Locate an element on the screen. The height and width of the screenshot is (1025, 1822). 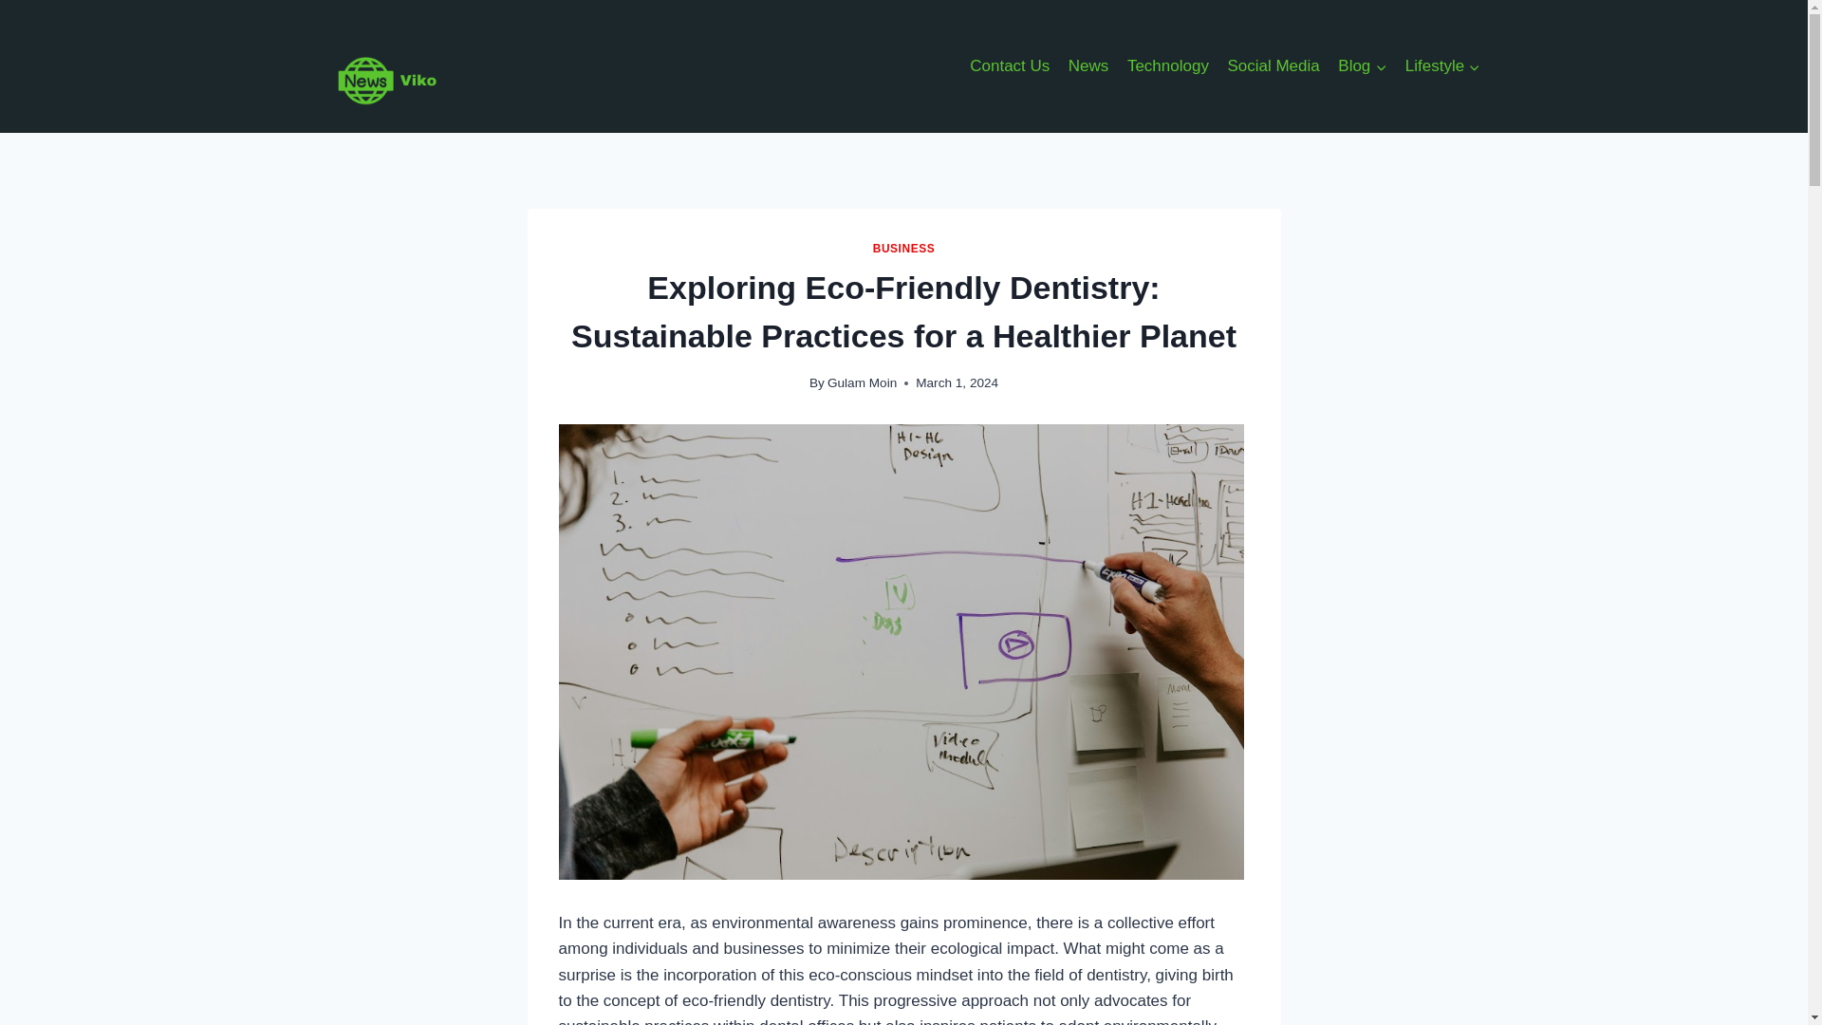
Contact Us is located at coordinates (1009, 66).